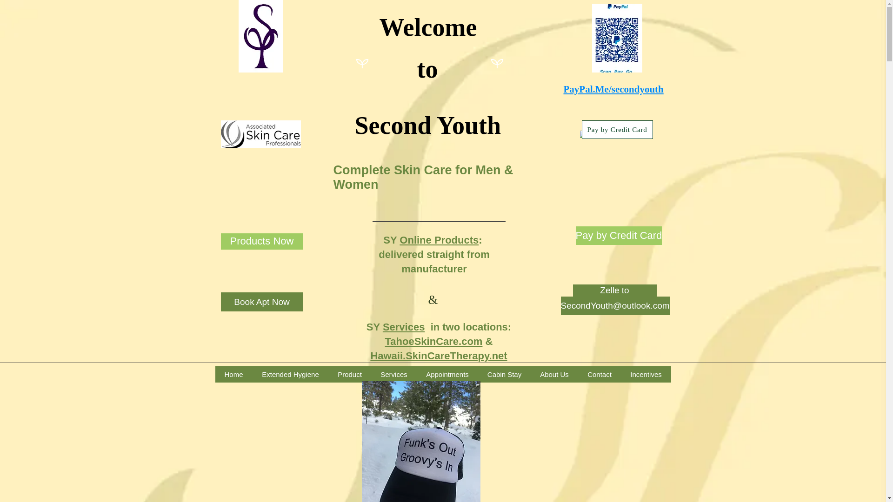 The width and height of the screenshot is (893, 502). Describe the element at coordinates (439, 240) in the screenshot. I see `Online Products` at that location.